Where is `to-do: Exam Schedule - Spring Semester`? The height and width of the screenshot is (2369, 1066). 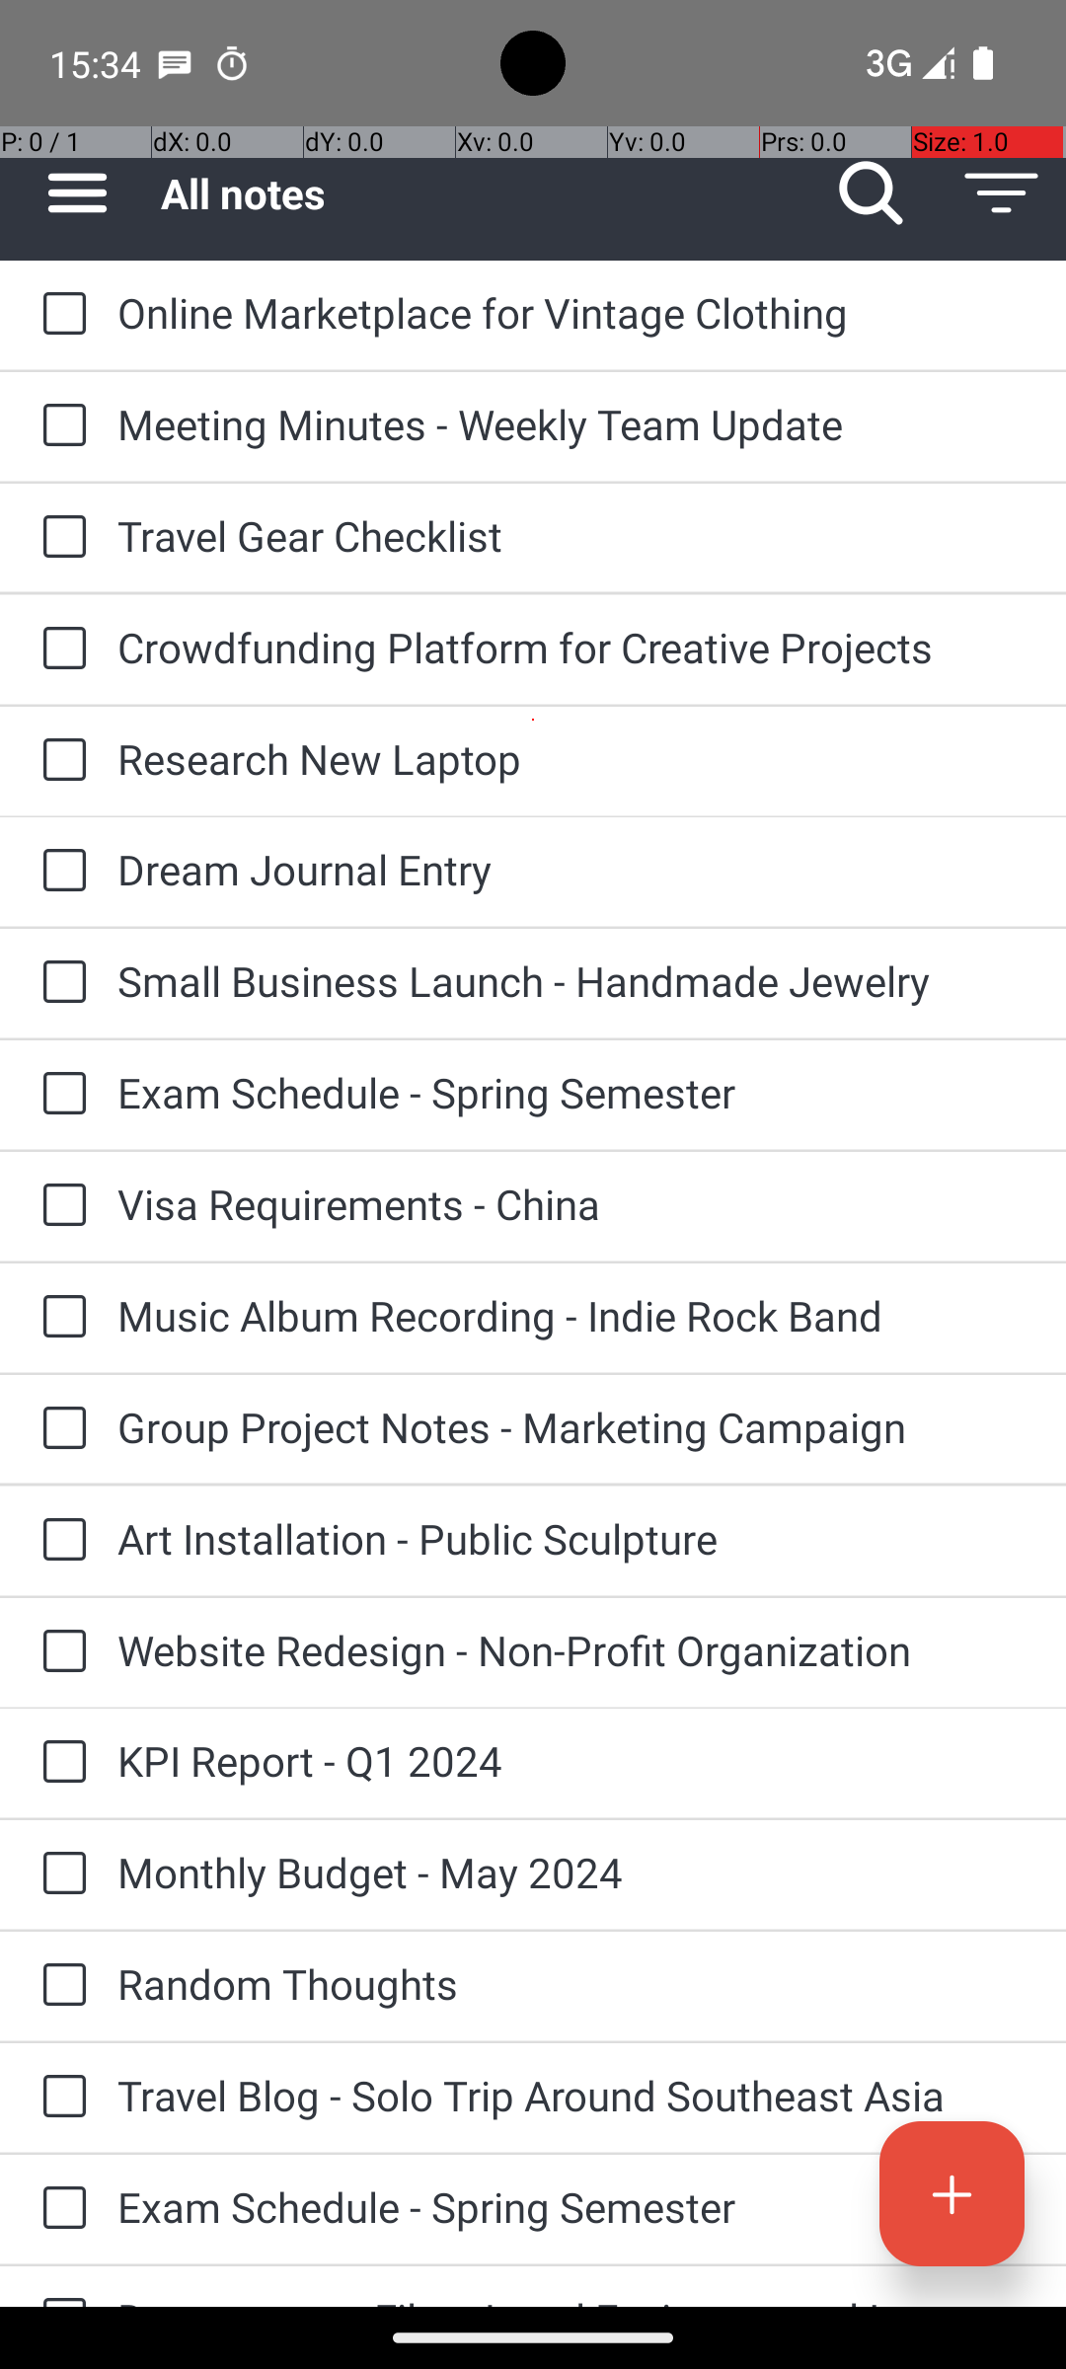 to-do: Exam Schedule - Spring Semester is located at coordinates (59, 1095).